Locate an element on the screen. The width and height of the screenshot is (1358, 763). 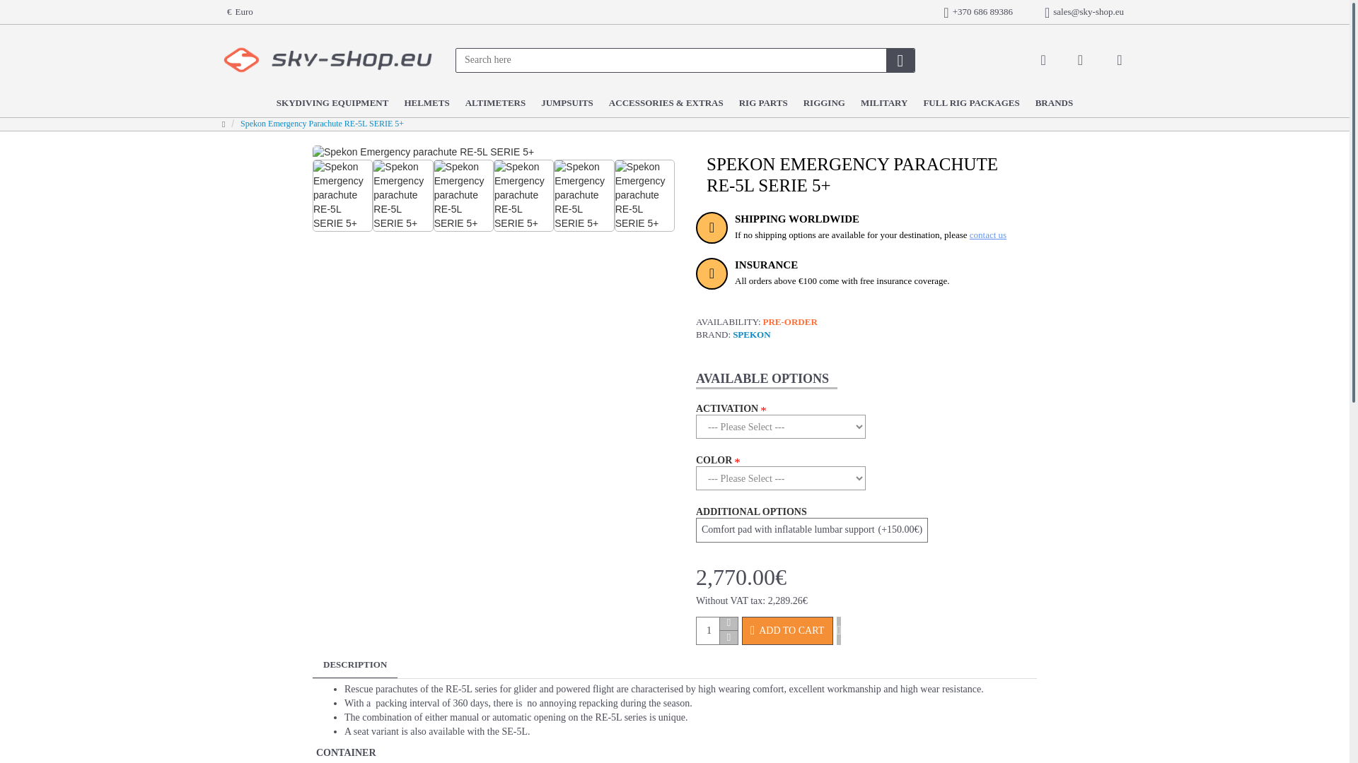
Sky-Shop Skydiving Gear Store Europe is located at coordinates (328, 59).